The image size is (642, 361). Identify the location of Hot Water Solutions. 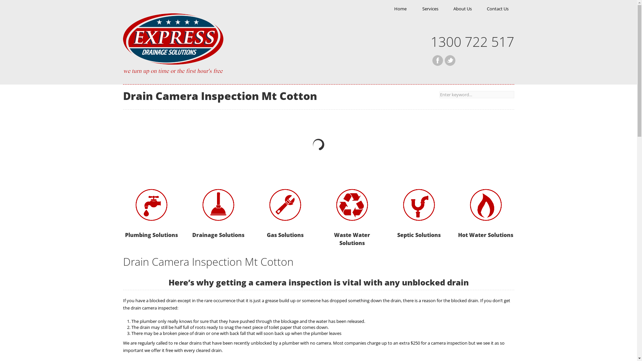
(486, 205).